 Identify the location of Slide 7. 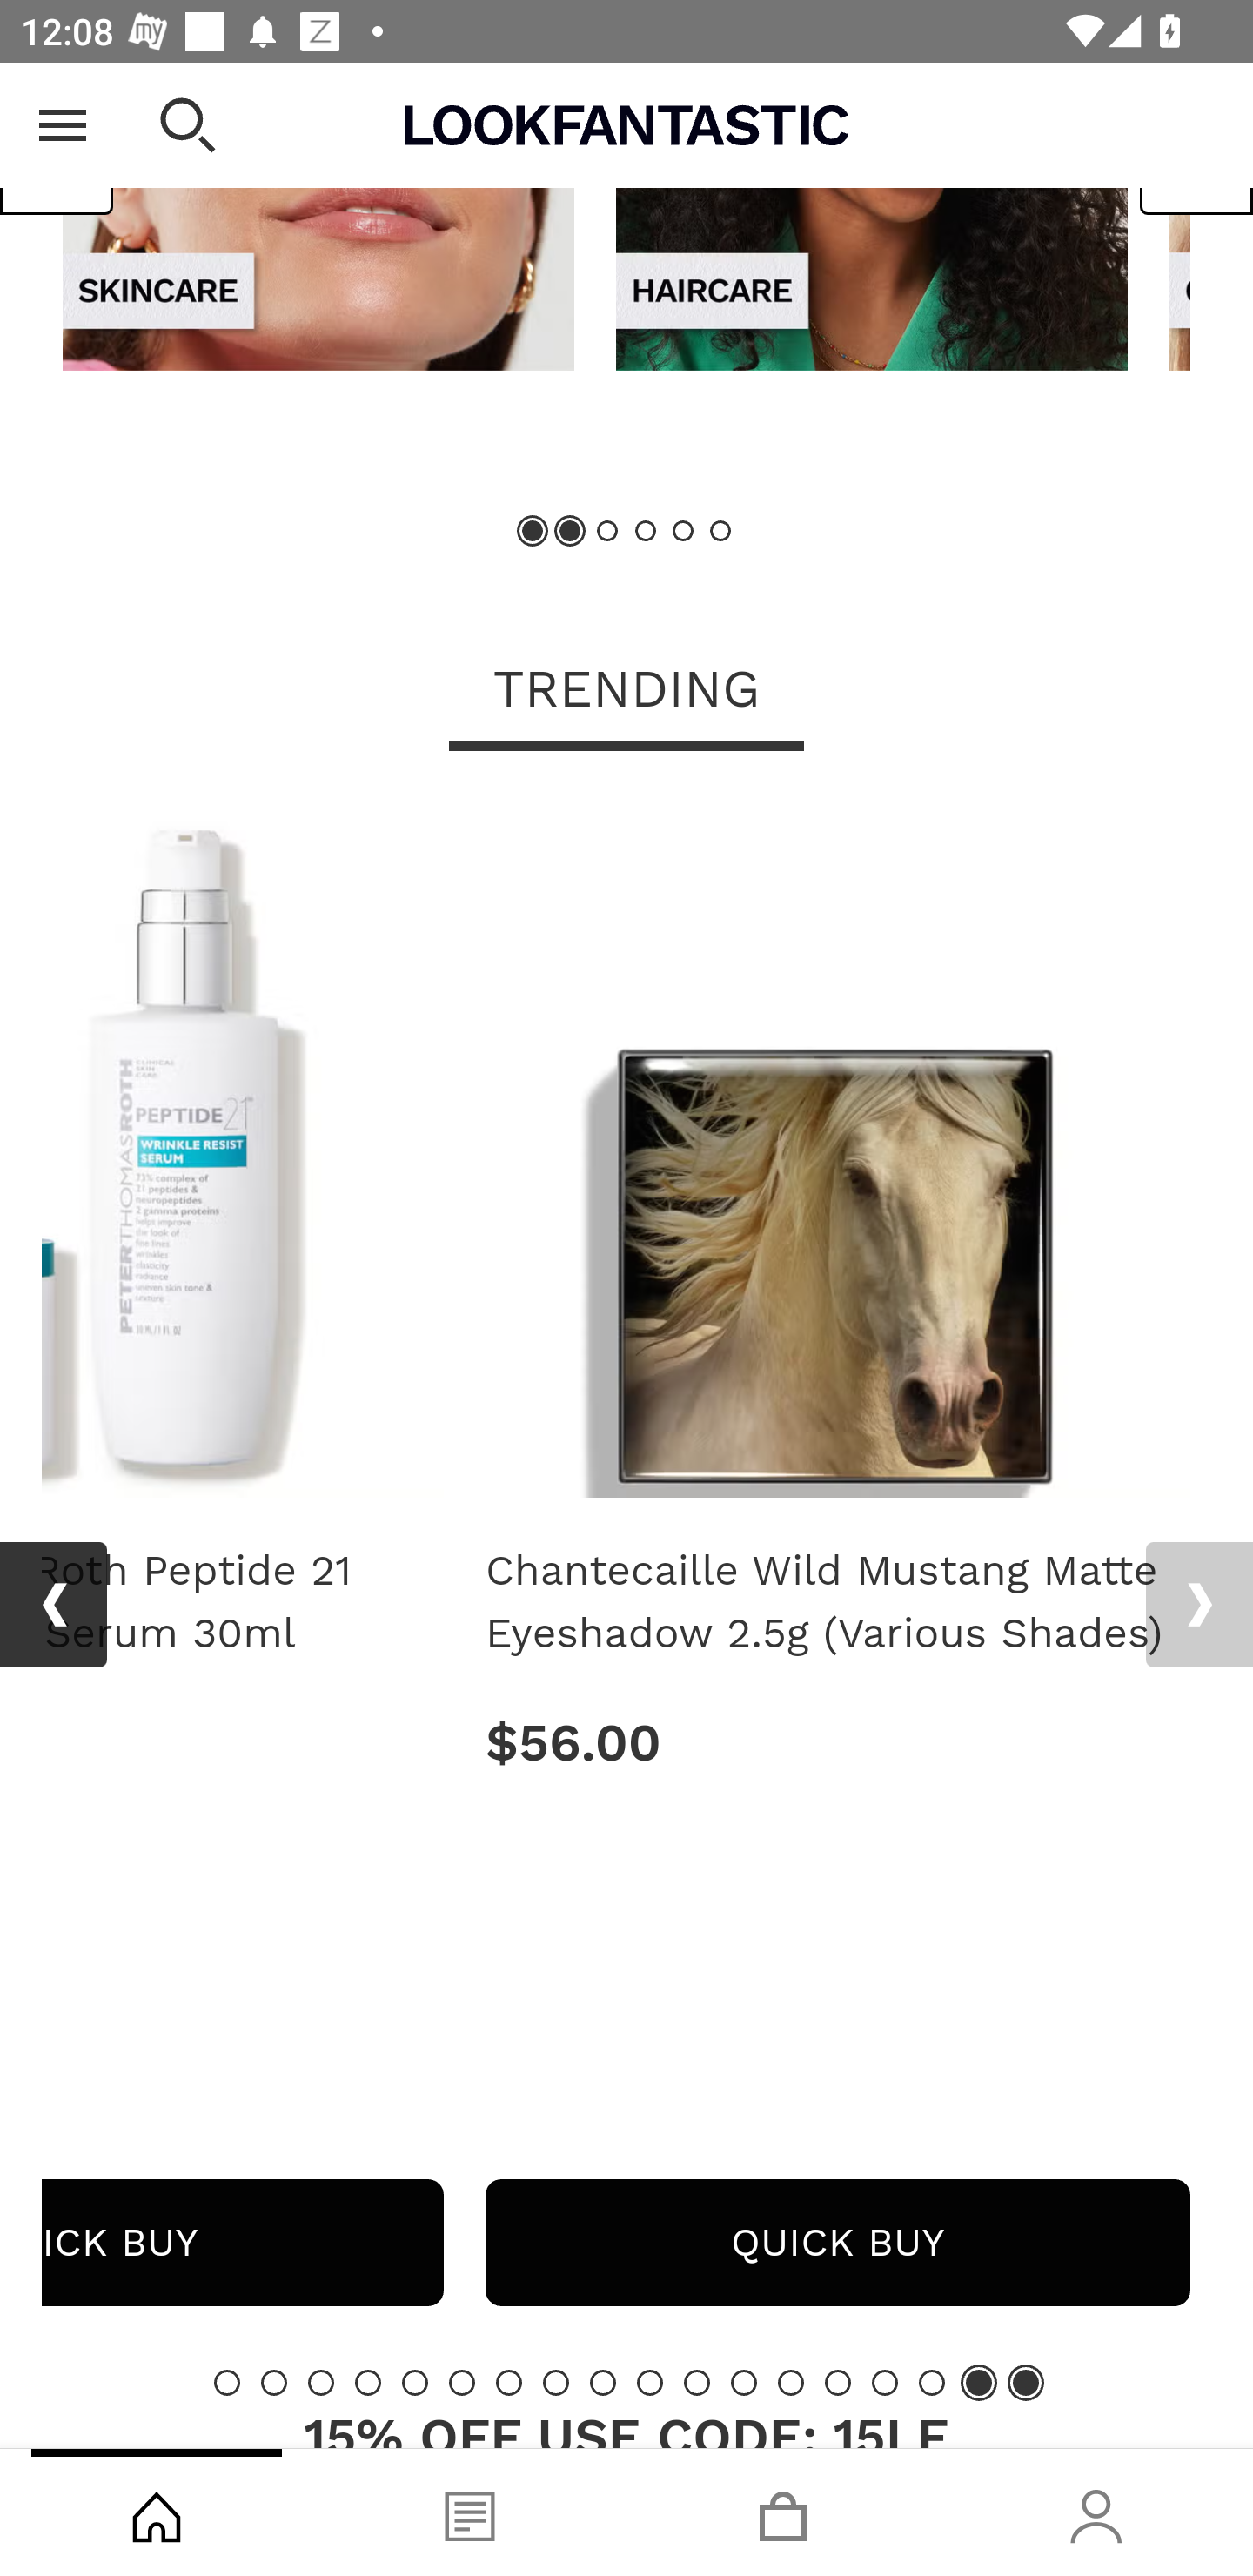
(509, 2381).